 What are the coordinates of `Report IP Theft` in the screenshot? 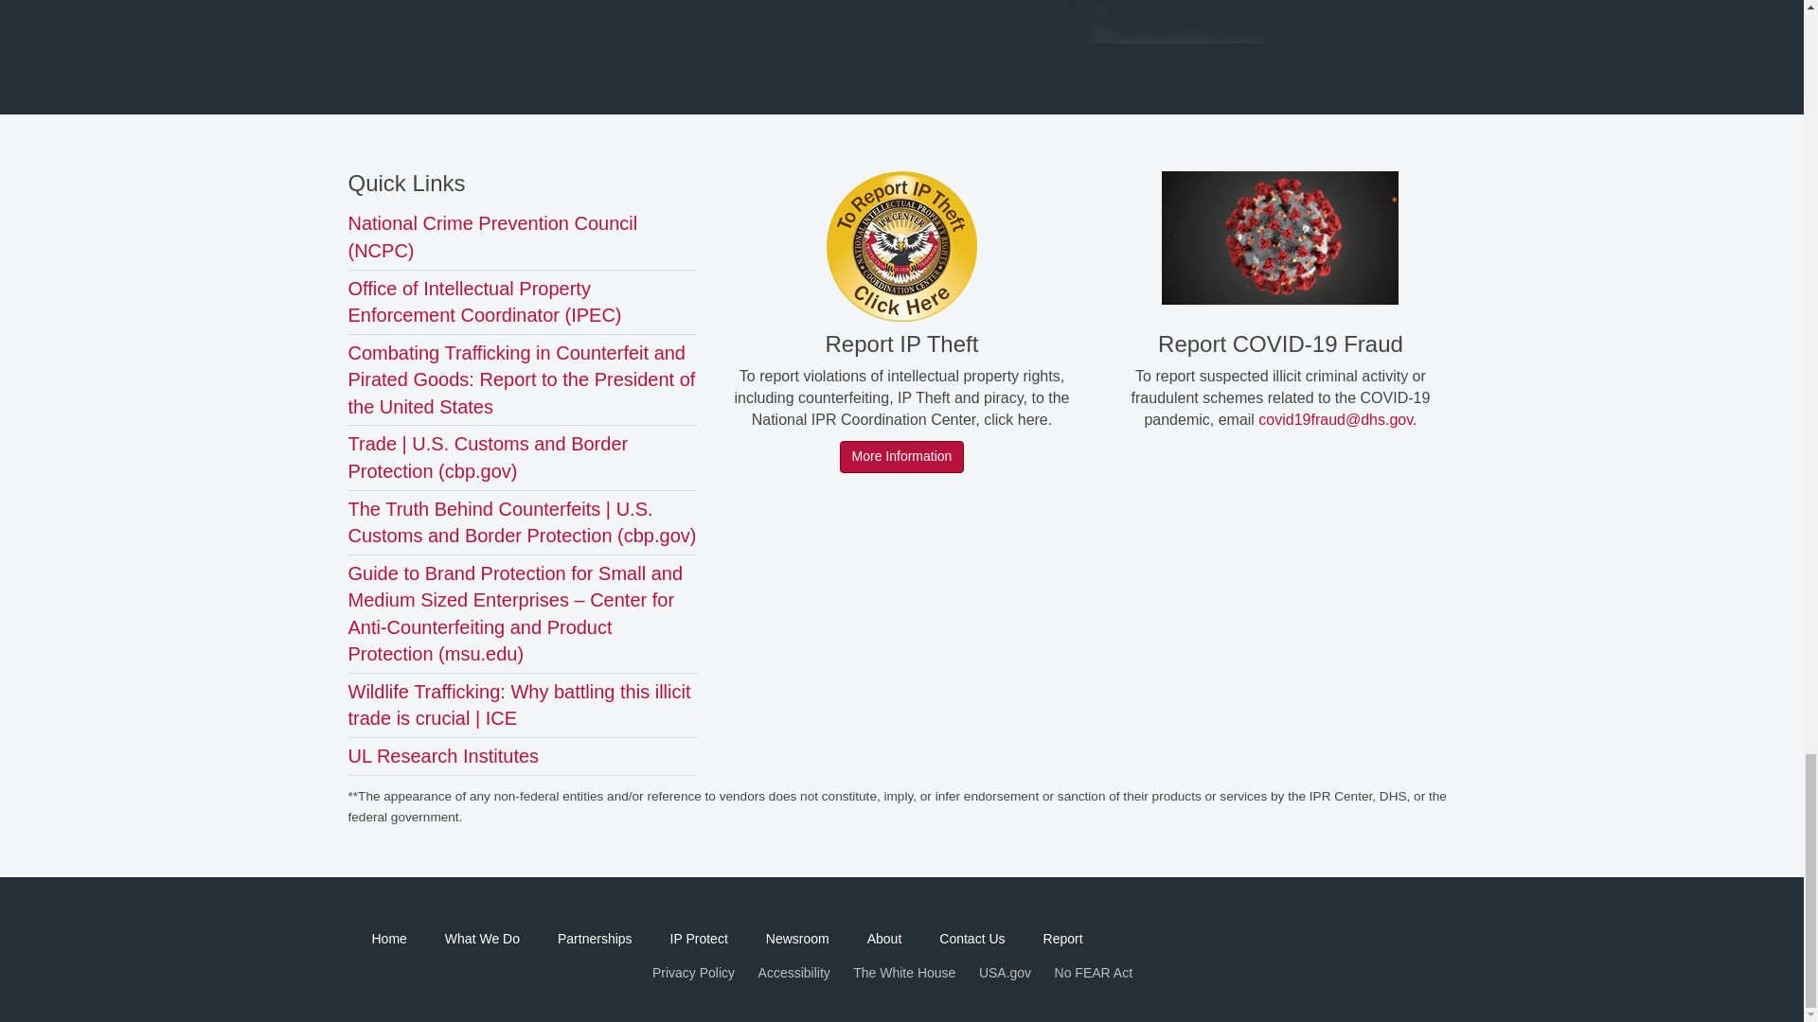 It's located at (901, 246).